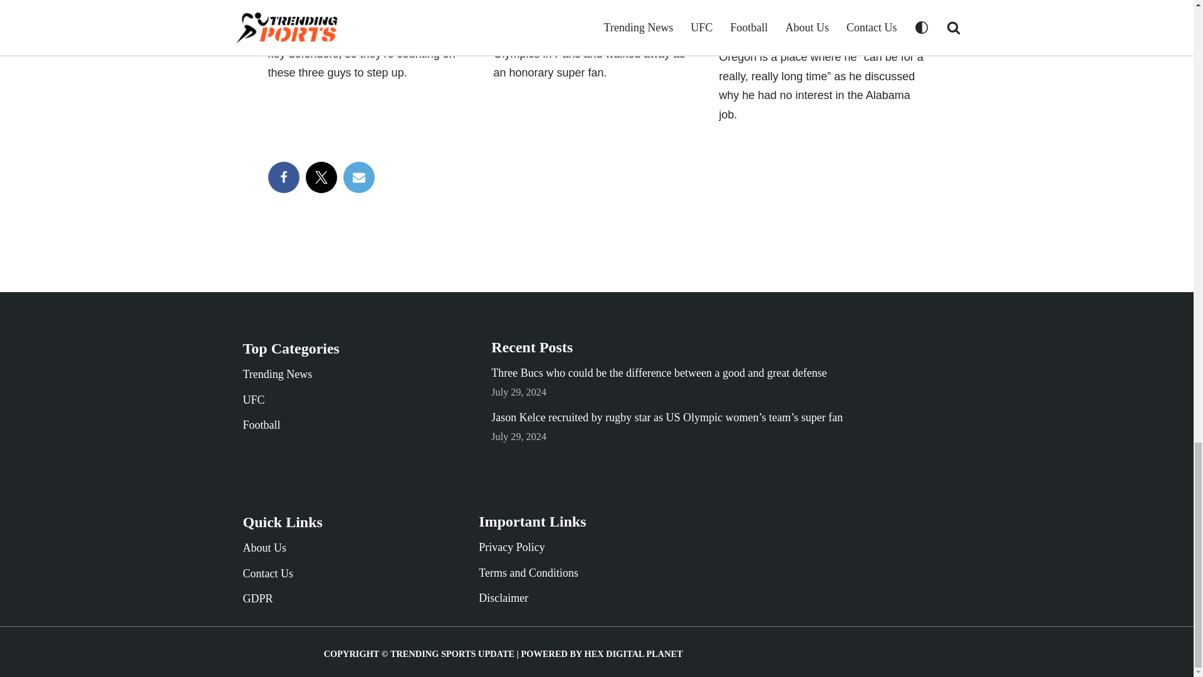  Describe the element at coordinates (358, 177) in the screenshot. I see `Email` at that location.